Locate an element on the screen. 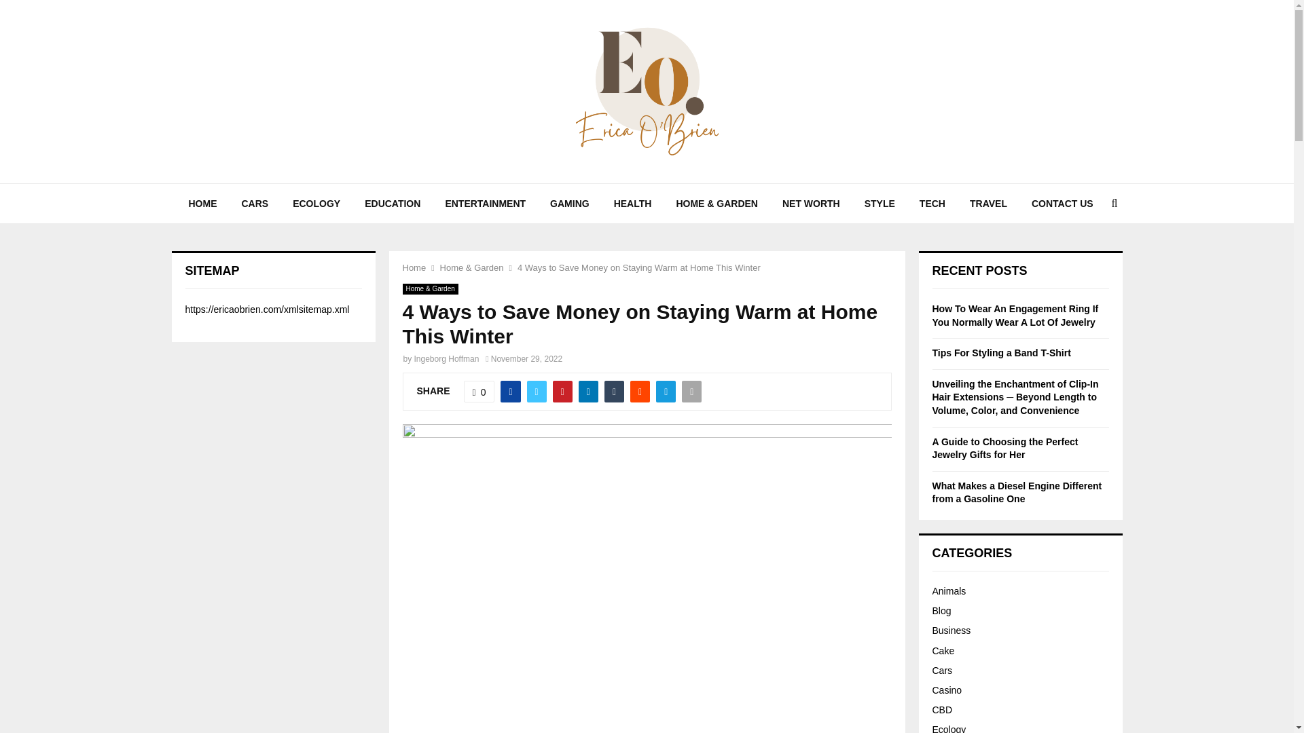  STYLE is located at coordinates (880, 204).